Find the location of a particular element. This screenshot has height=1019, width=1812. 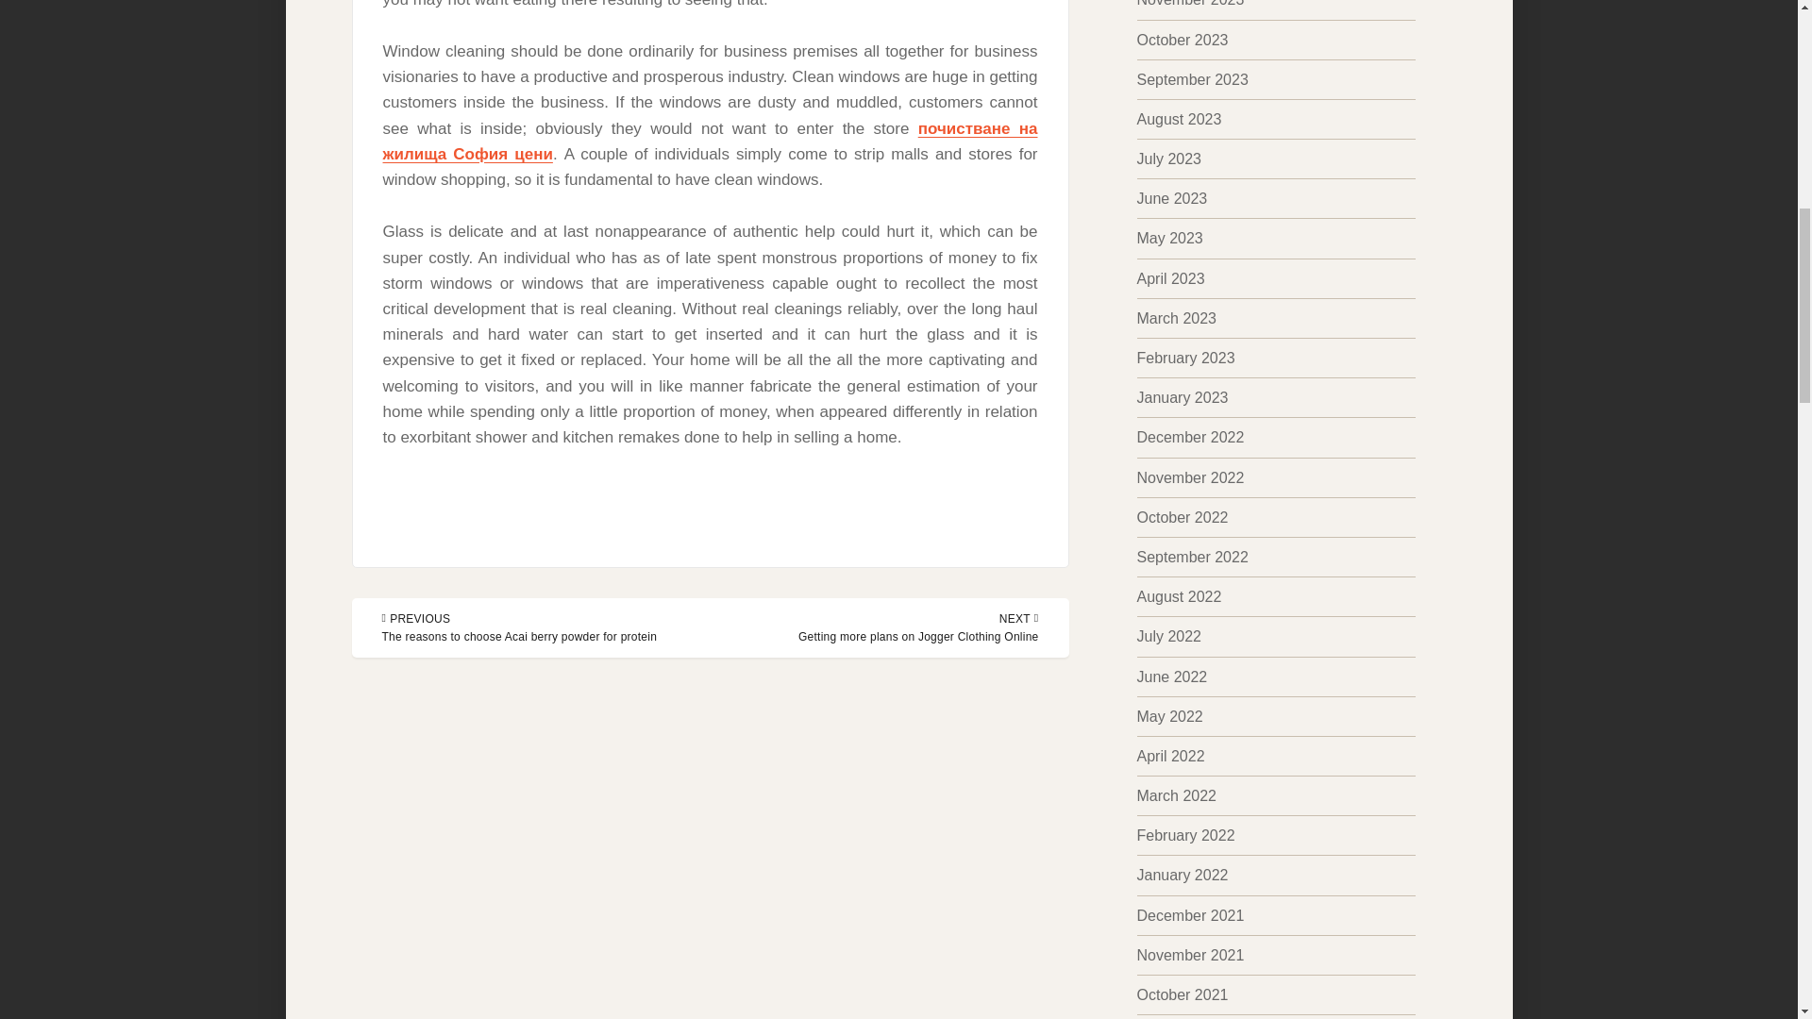

September 2023 is located at coordinates (1191, 79).